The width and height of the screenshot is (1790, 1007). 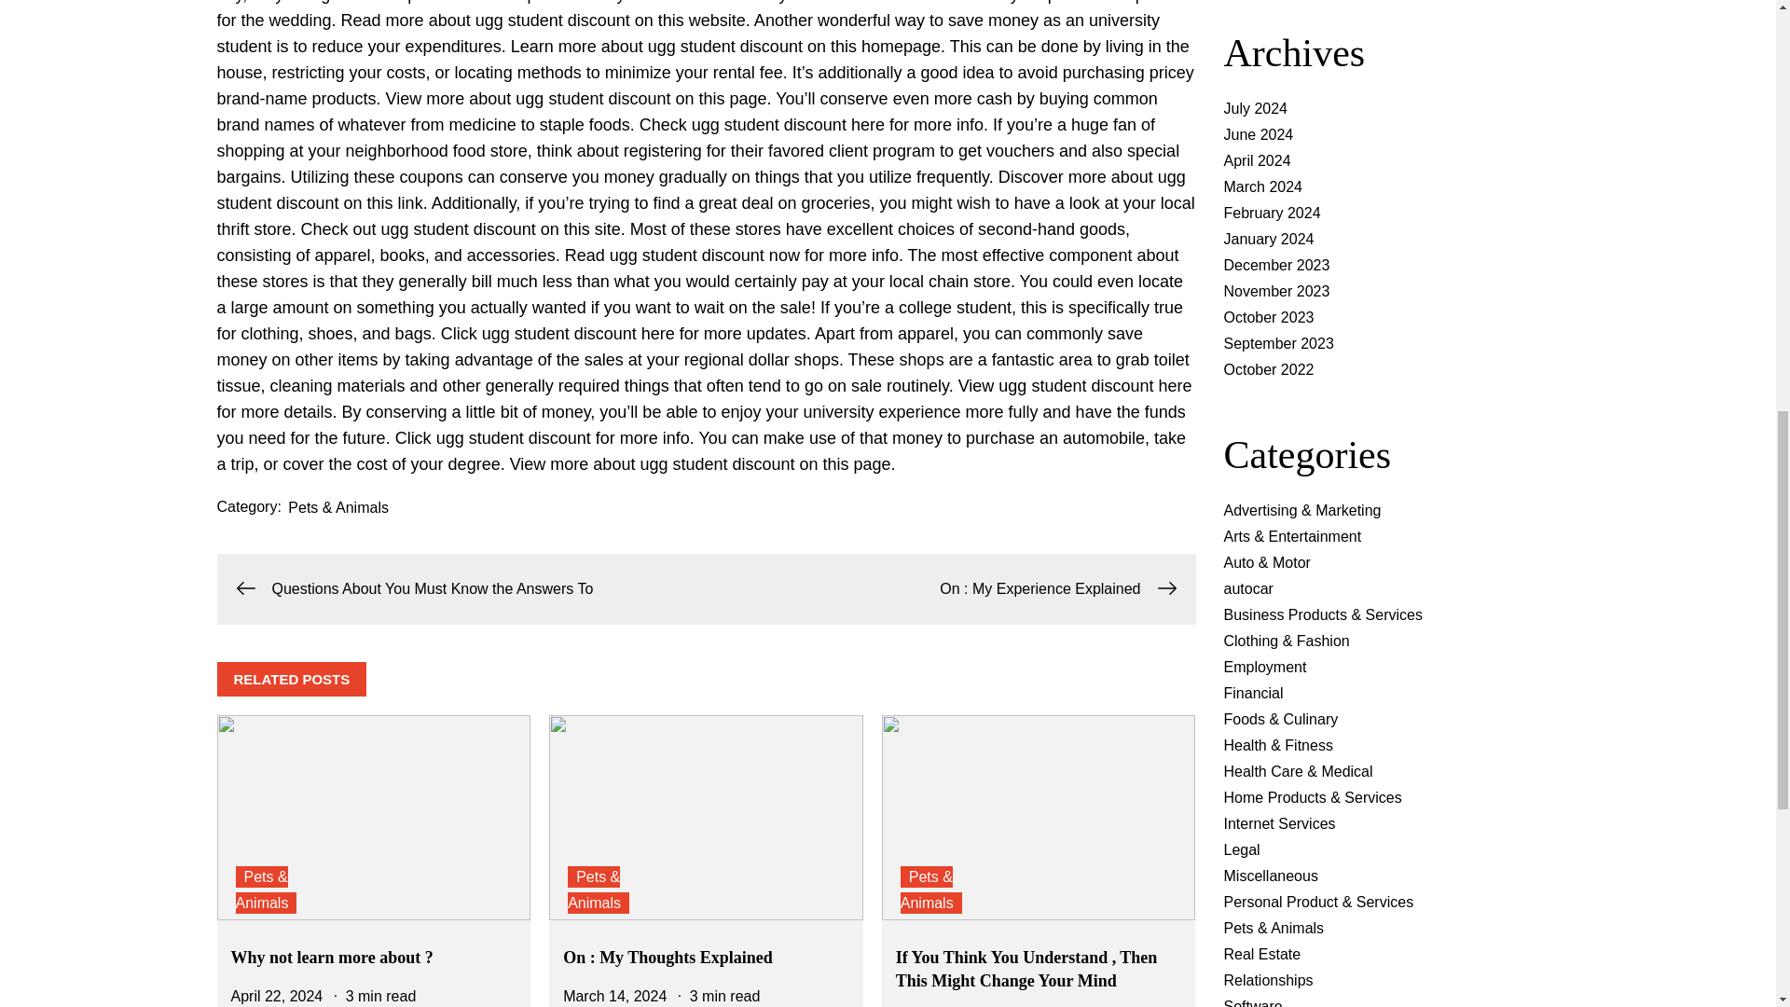 What do you see at coordinates (1275, 291) in the screenshot?
I see `November 2023` at bounding box center [1275, 291].